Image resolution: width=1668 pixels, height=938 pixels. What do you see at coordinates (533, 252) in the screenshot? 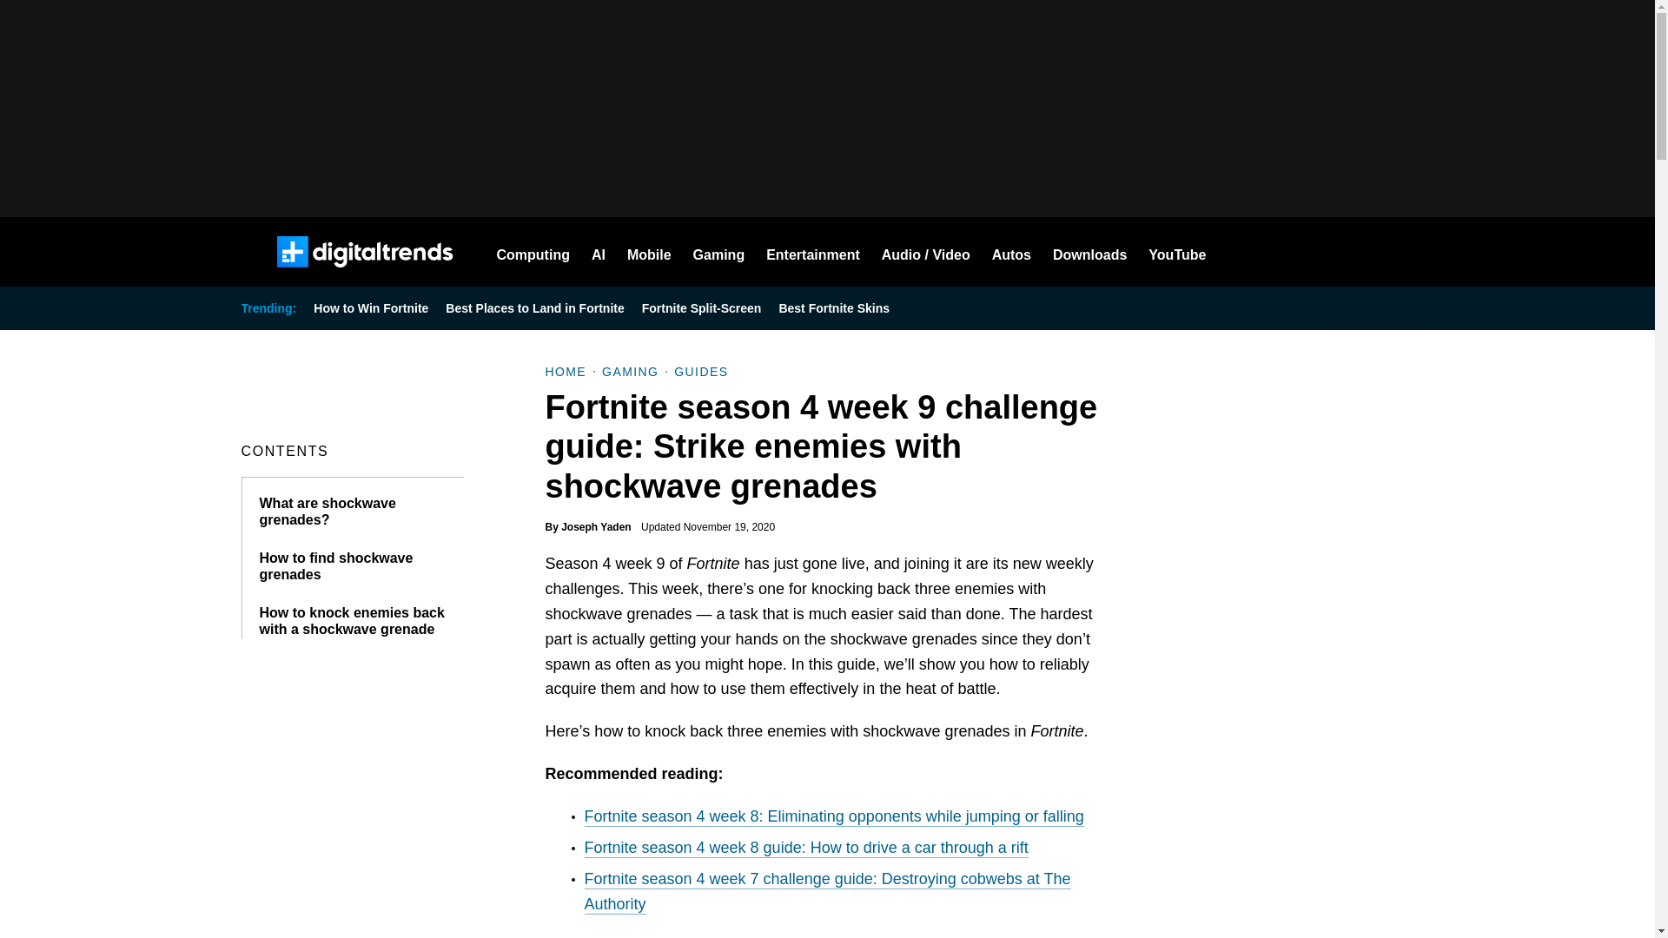
I see `Computing` at bounding box center [533, 252].